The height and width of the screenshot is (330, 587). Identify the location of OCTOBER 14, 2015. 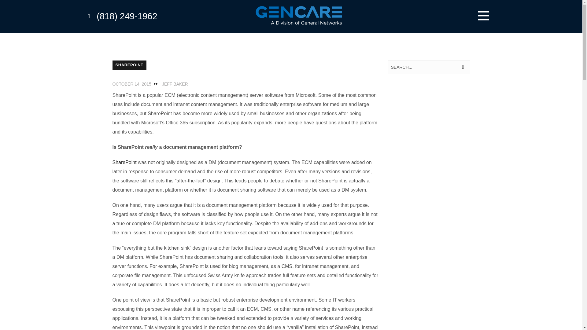
(132, 84).